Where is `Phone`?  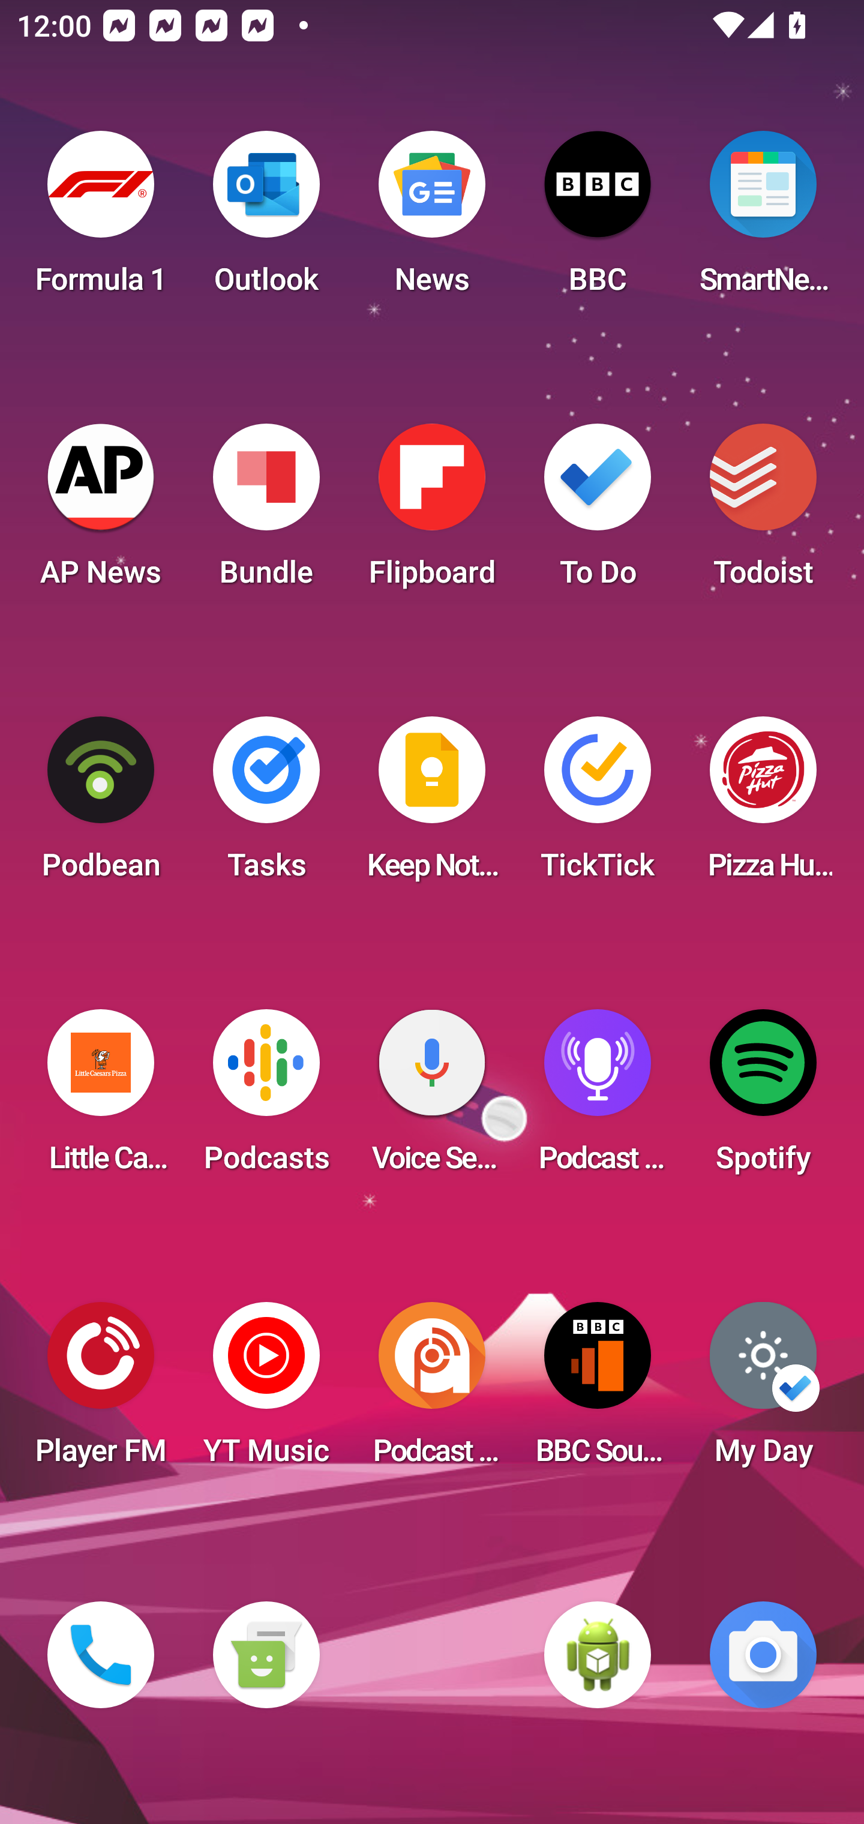
Phone is located at coordinates (101, 1655).